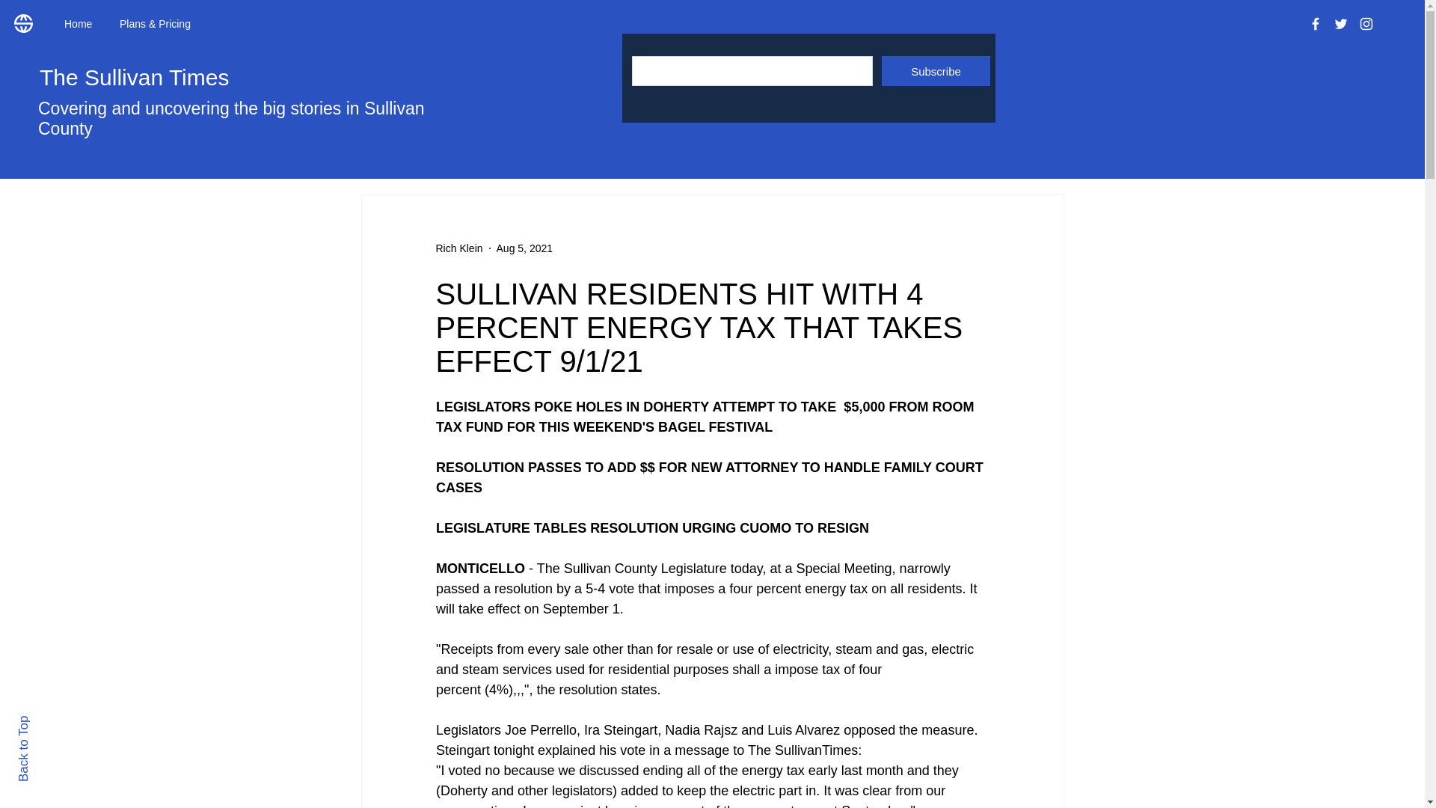 The image size is (1436, 808). What do you see at coordinates (134, 77) in the screenshot?
I see `The Sullivan Times` at bounding box center [134, 77].